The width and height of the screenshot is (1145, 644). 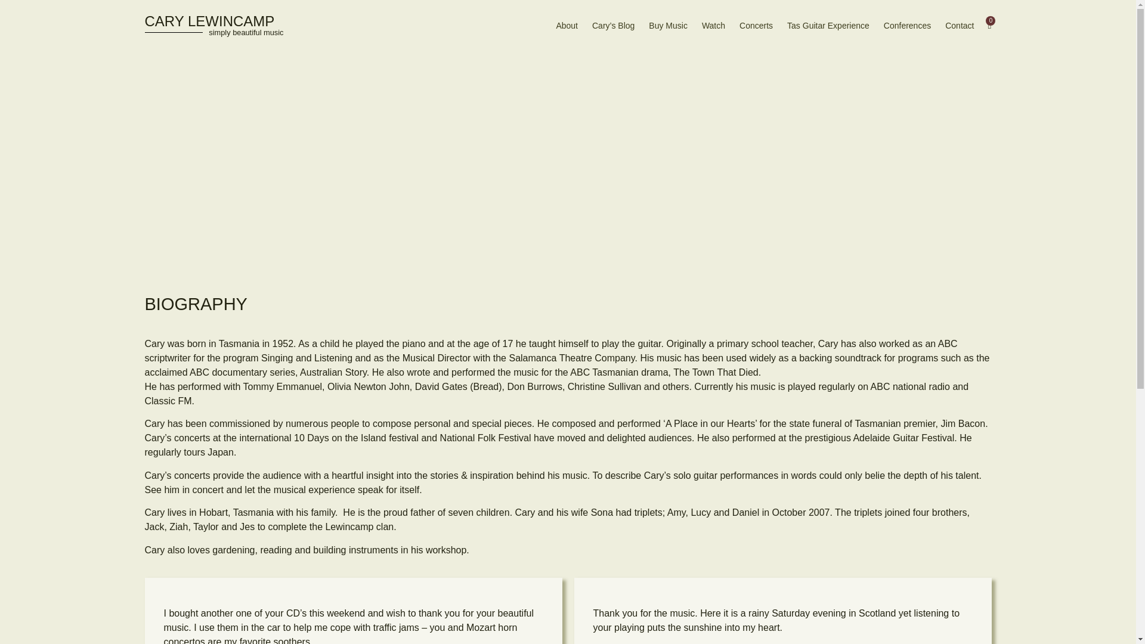 I want to click on Concerts, so click(x=756, y=25).